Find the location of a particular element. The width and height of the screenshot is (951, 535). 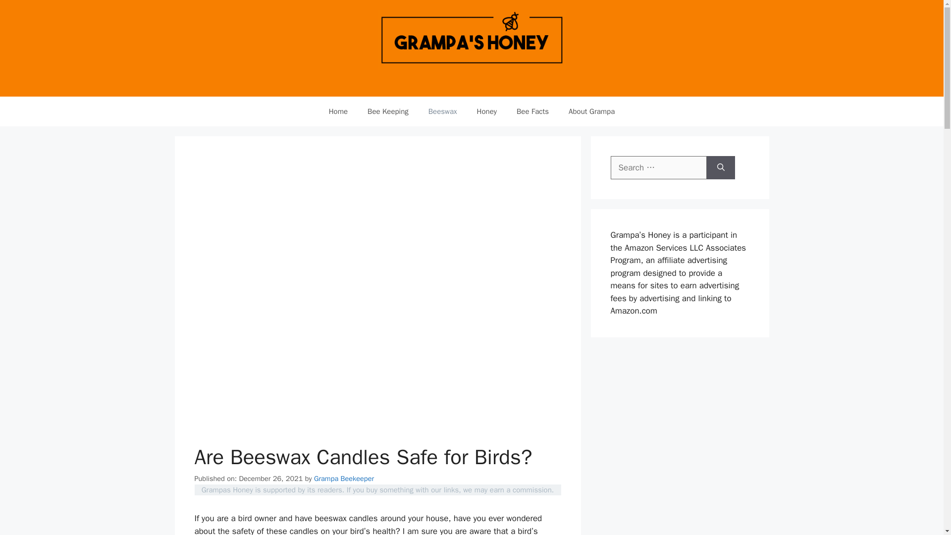

Bee Facts is located at coordinates (533, 111).